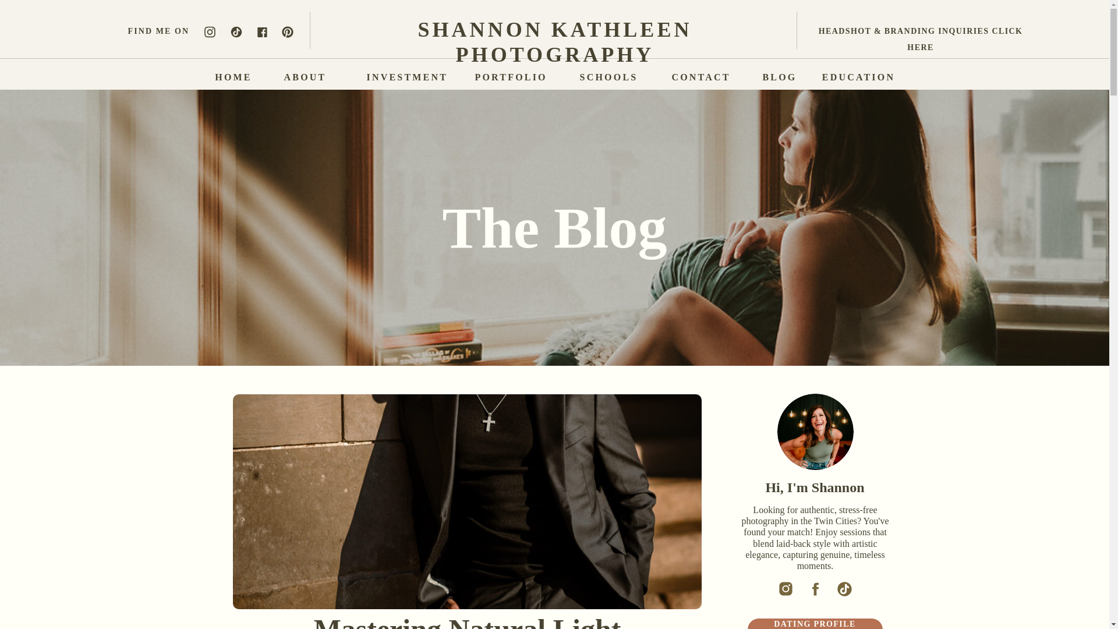 This screenshot has width=1118, height=629. What do you see at coordinates (608, 76) in the screenshot?
I see `SCHOOLS` at bounding box center [608, 76].